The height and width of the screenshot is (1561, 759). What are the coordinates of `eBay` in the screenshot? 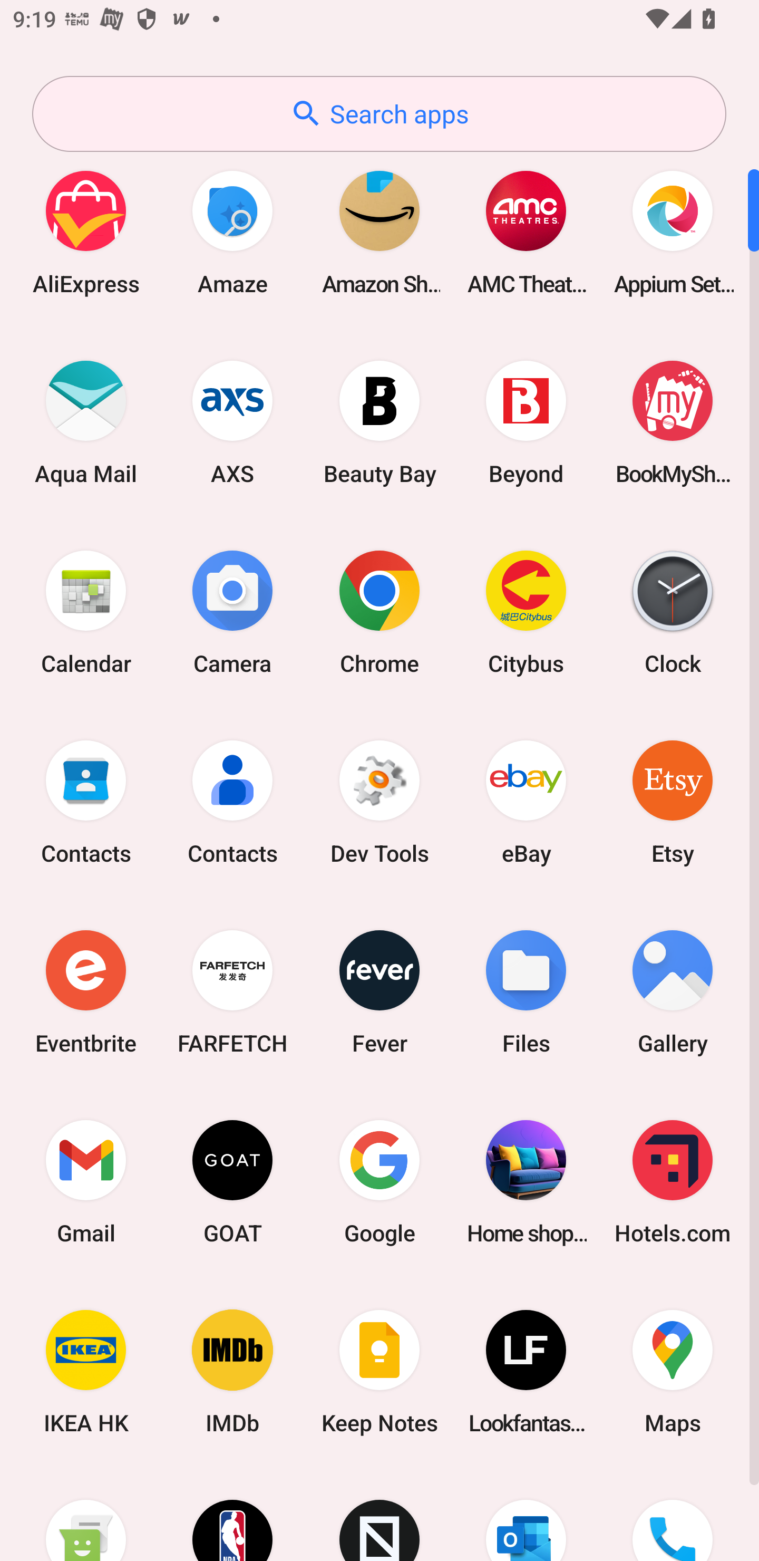 It's located at (526, 802).